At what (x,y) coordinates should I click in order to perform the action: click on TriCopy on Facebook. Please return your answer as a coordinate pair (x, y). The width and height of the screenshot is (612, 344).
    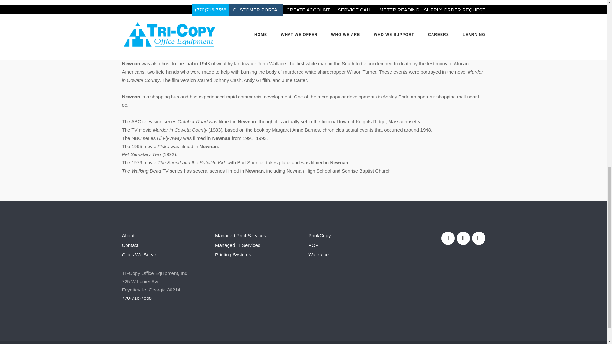
    Looking at the image, I should click on (448, 238).